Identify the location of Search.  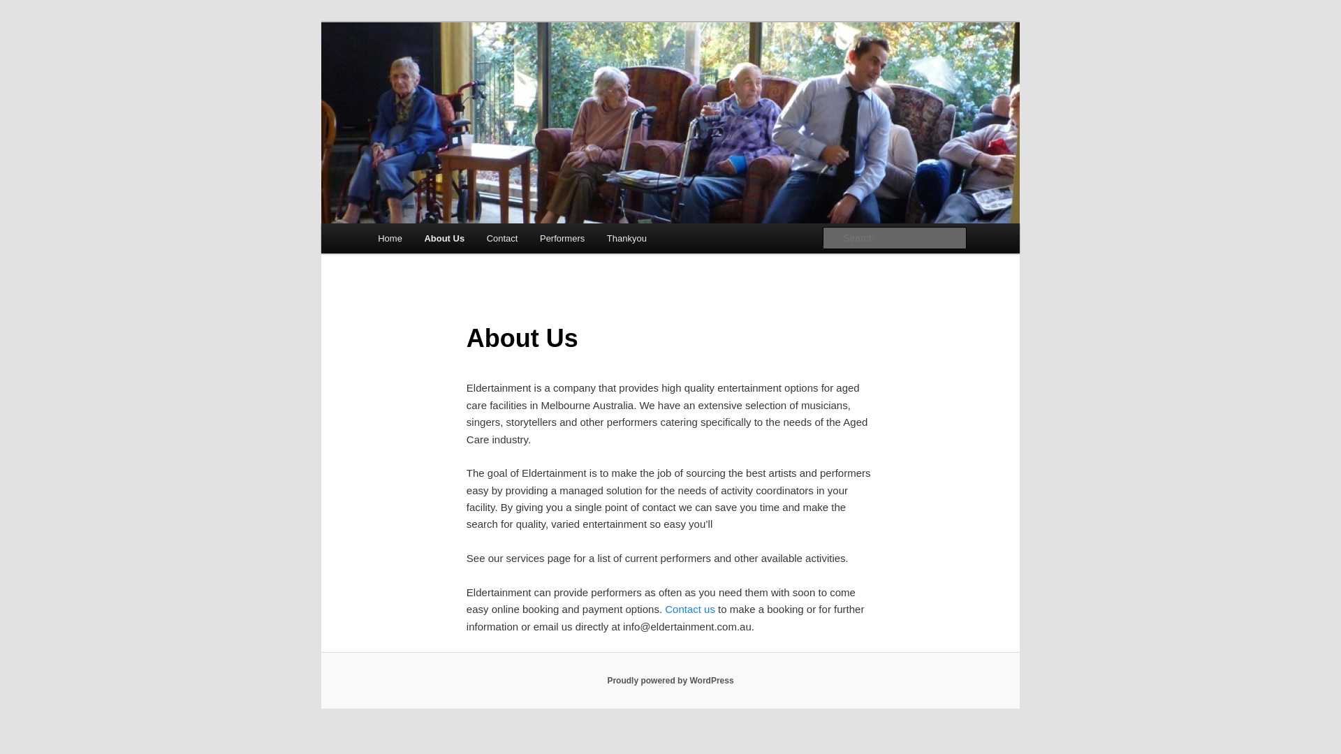
(22, 8).